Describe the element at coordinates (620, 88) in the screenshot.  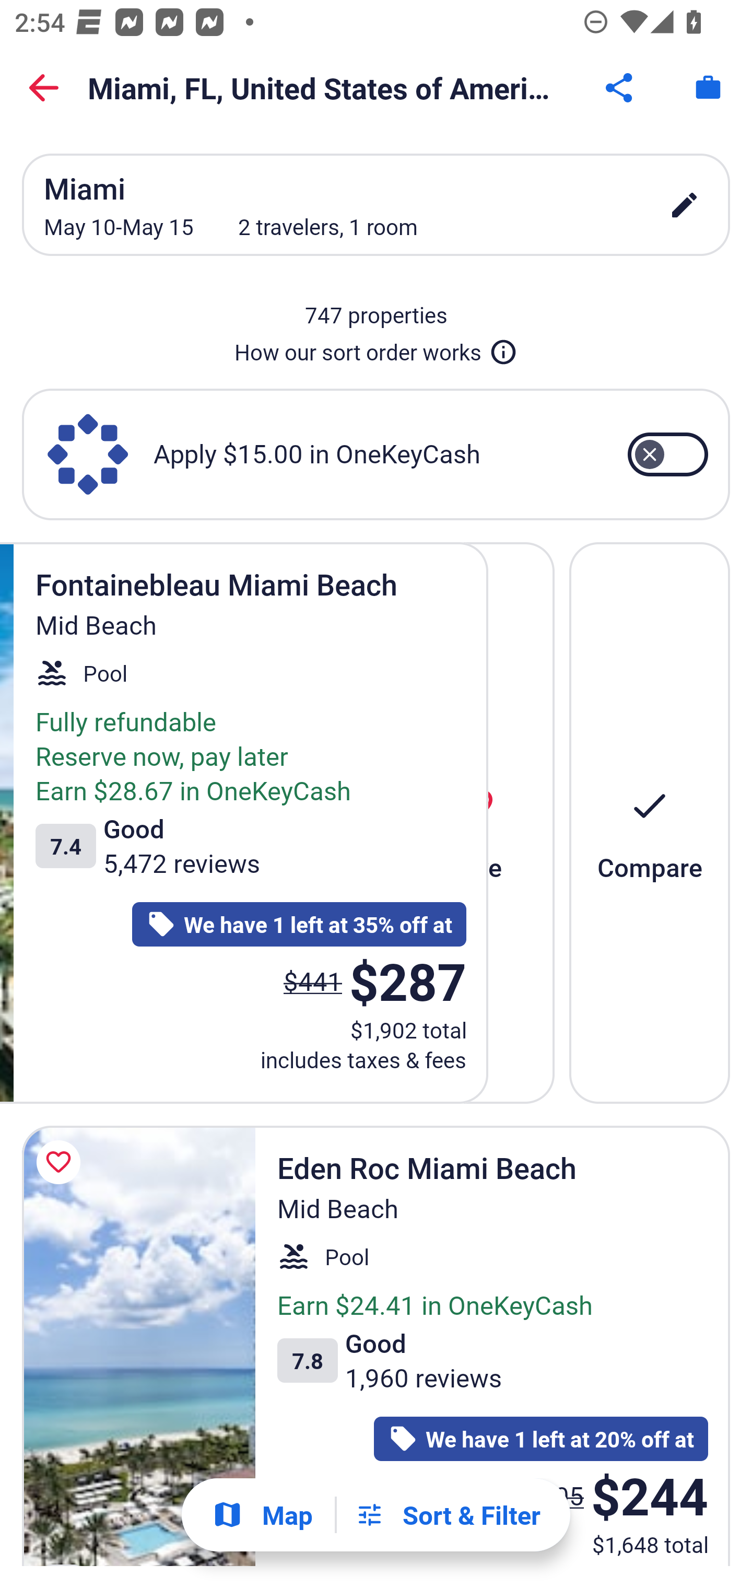
I see `Share Button` at that location.